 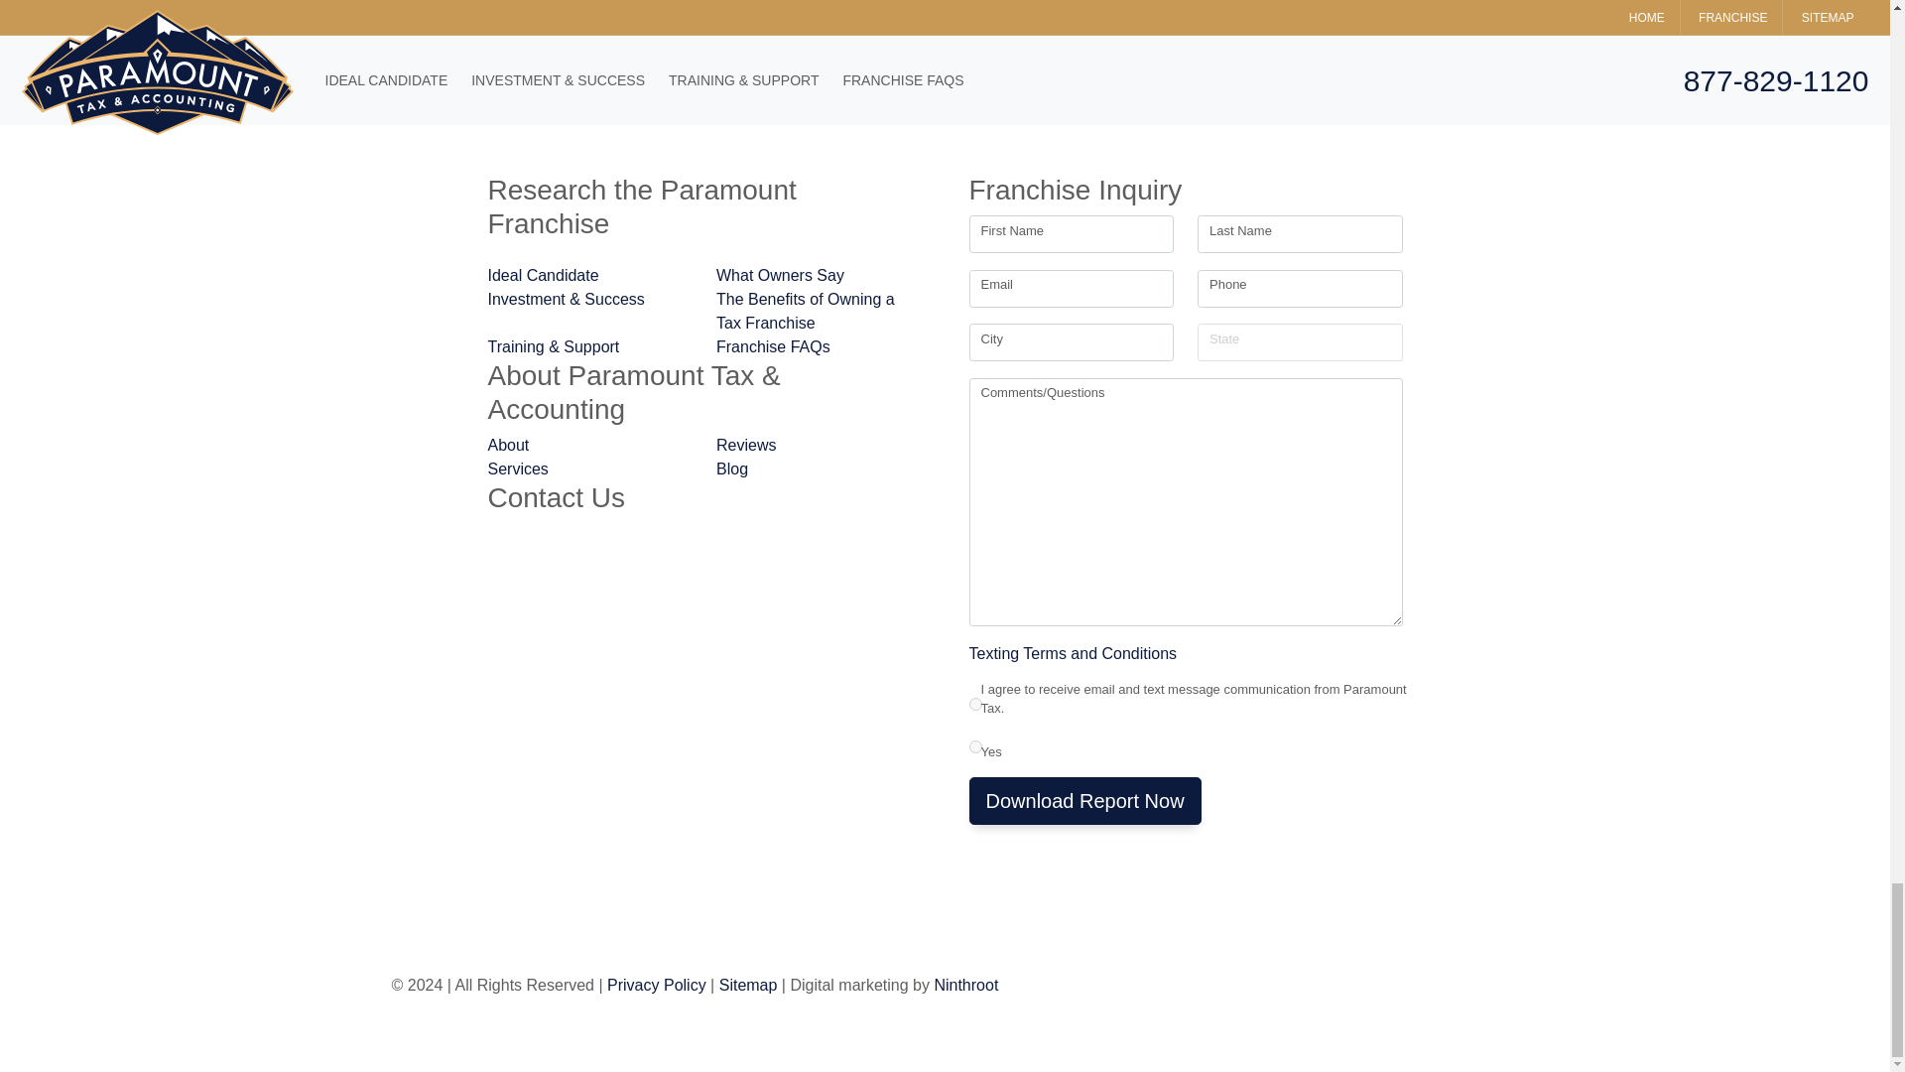 I want to click on What Owners Say, so click(x=819, y=276).